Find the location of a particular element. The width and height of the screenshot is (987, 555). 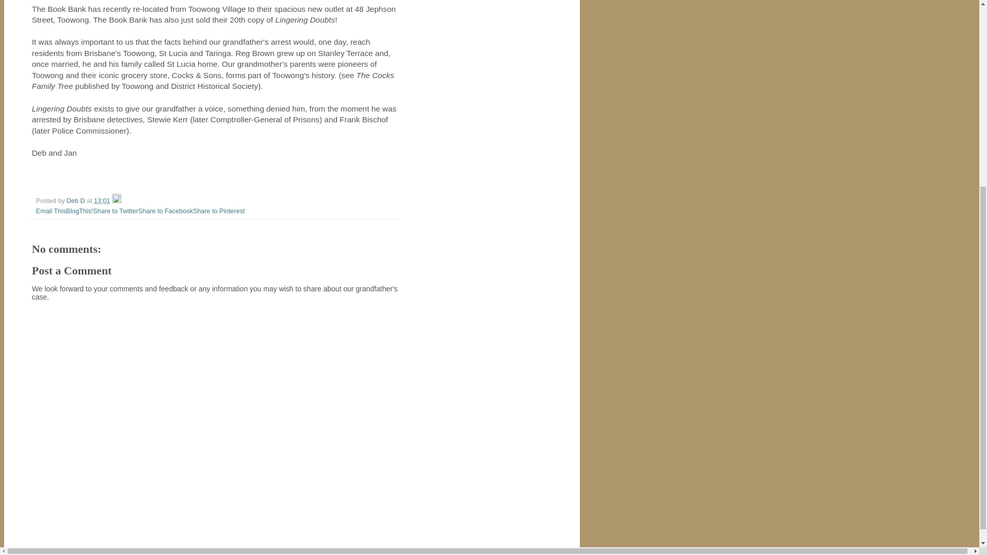

BlogThis! is located at coordinates (80, 211).